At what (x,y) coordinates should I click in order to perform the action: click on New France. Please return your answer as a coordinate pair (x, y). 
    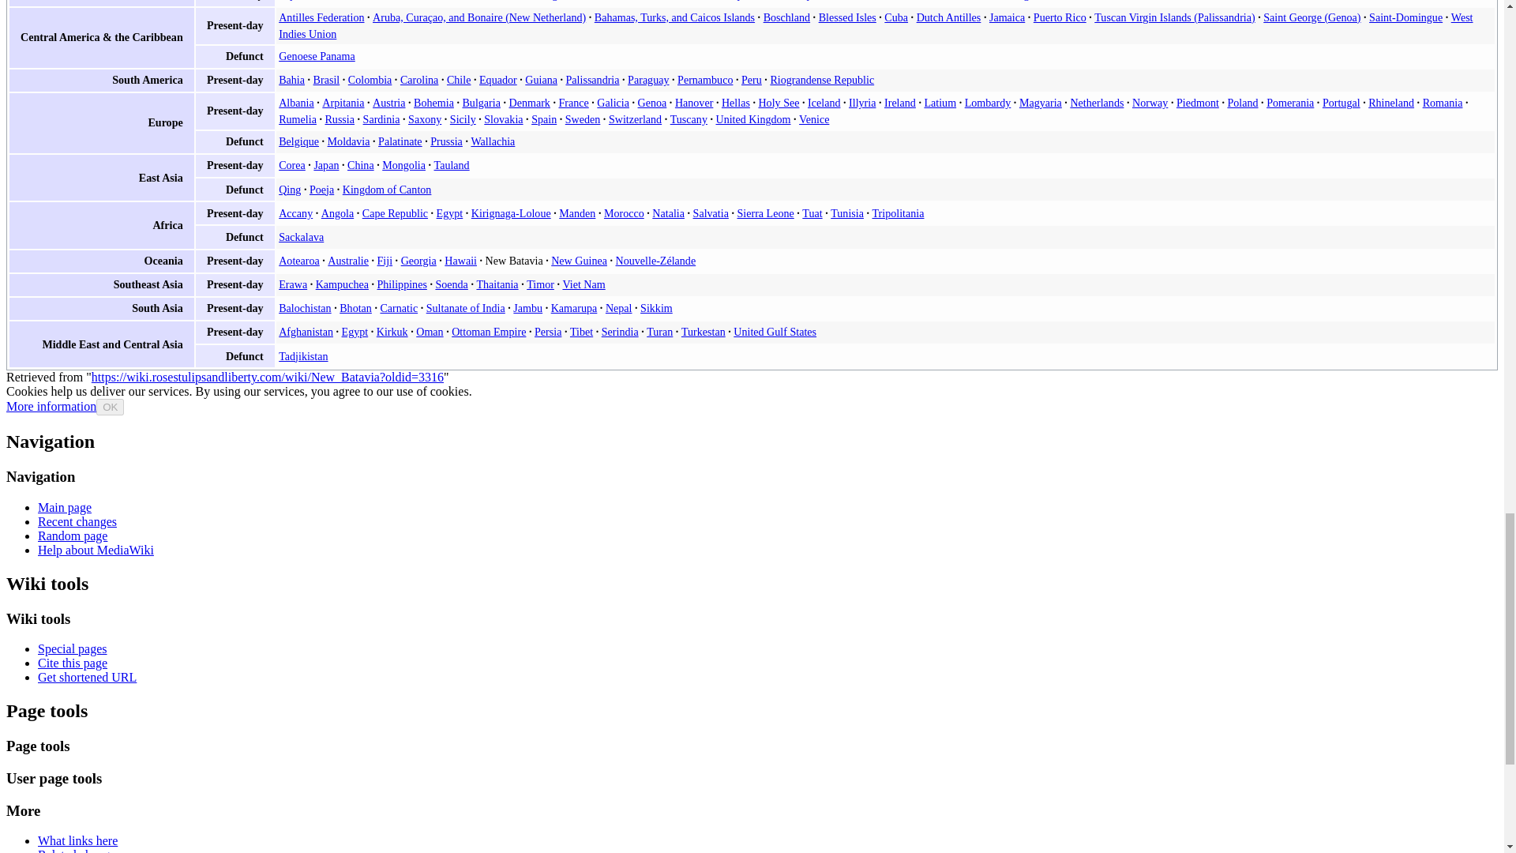
    Looking at the image, I should click on (611, 0).